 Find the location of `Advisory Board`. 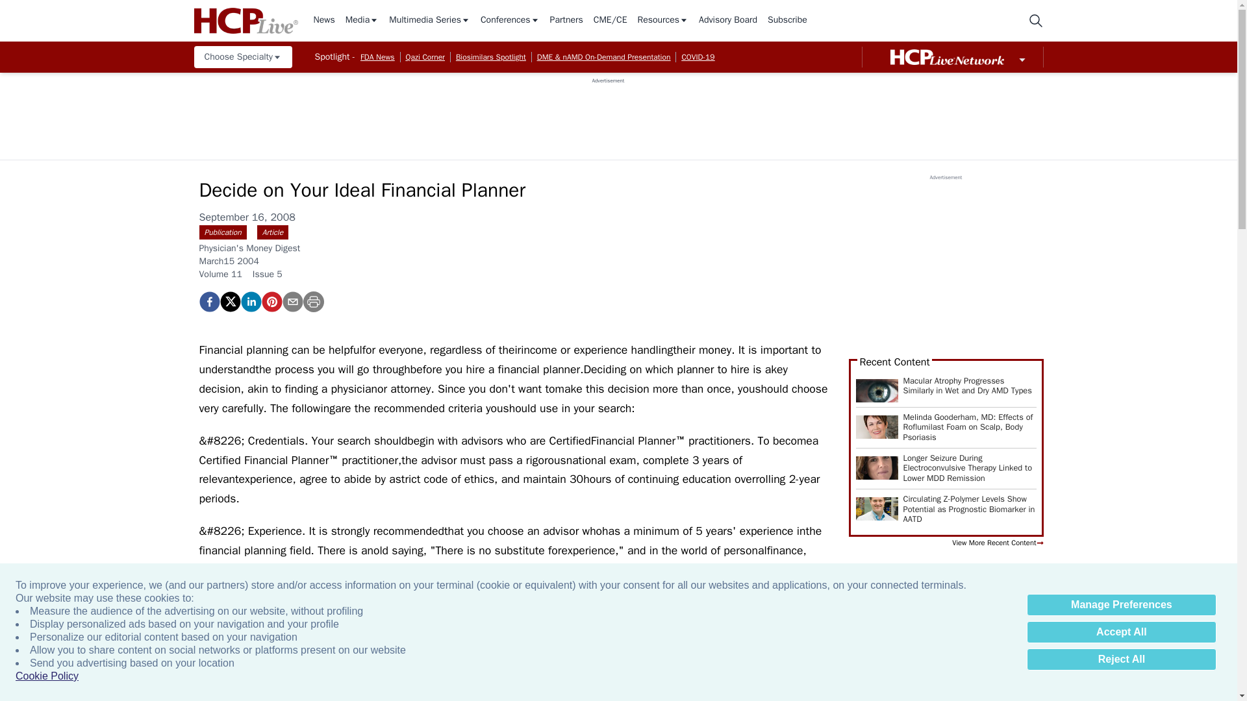

Advisory Board is located at coordinates (727, 21).